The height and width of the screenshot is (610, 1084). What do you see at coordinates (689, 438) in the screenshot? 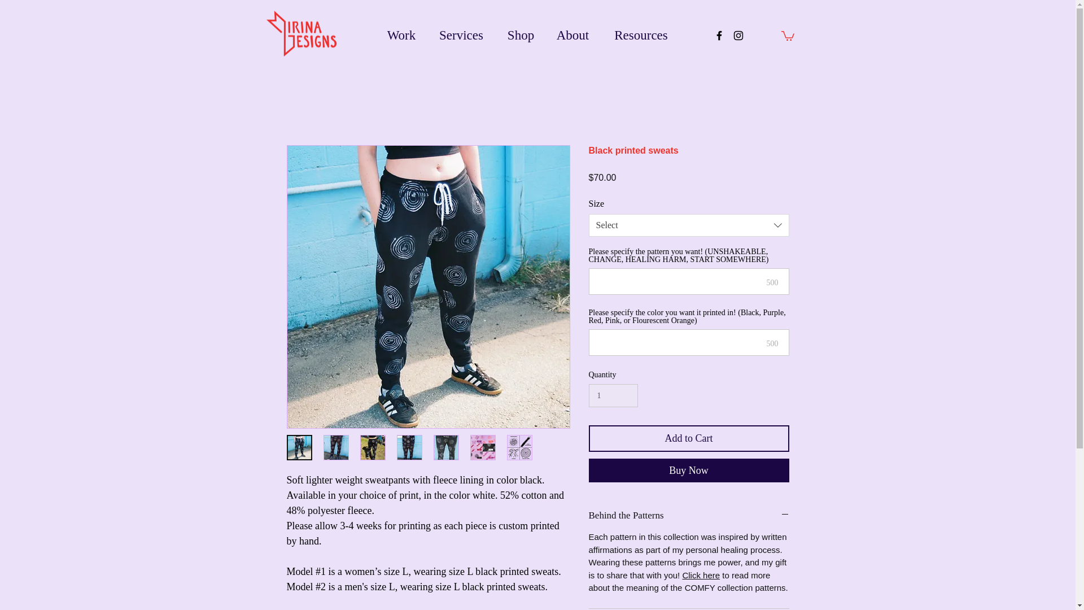
I see `Add to Cart` at bounding box center [689, 438].